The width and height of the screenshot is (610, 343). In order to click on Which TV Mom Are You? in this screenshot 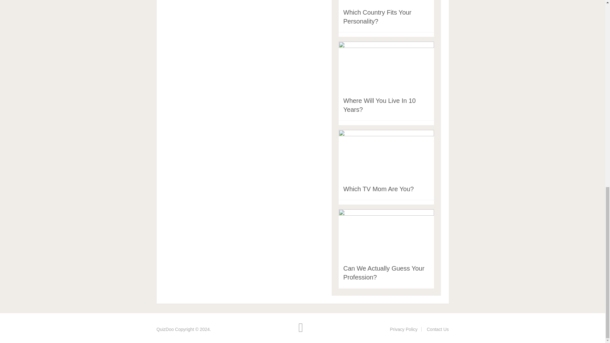, I will do `click(378, 189)`.